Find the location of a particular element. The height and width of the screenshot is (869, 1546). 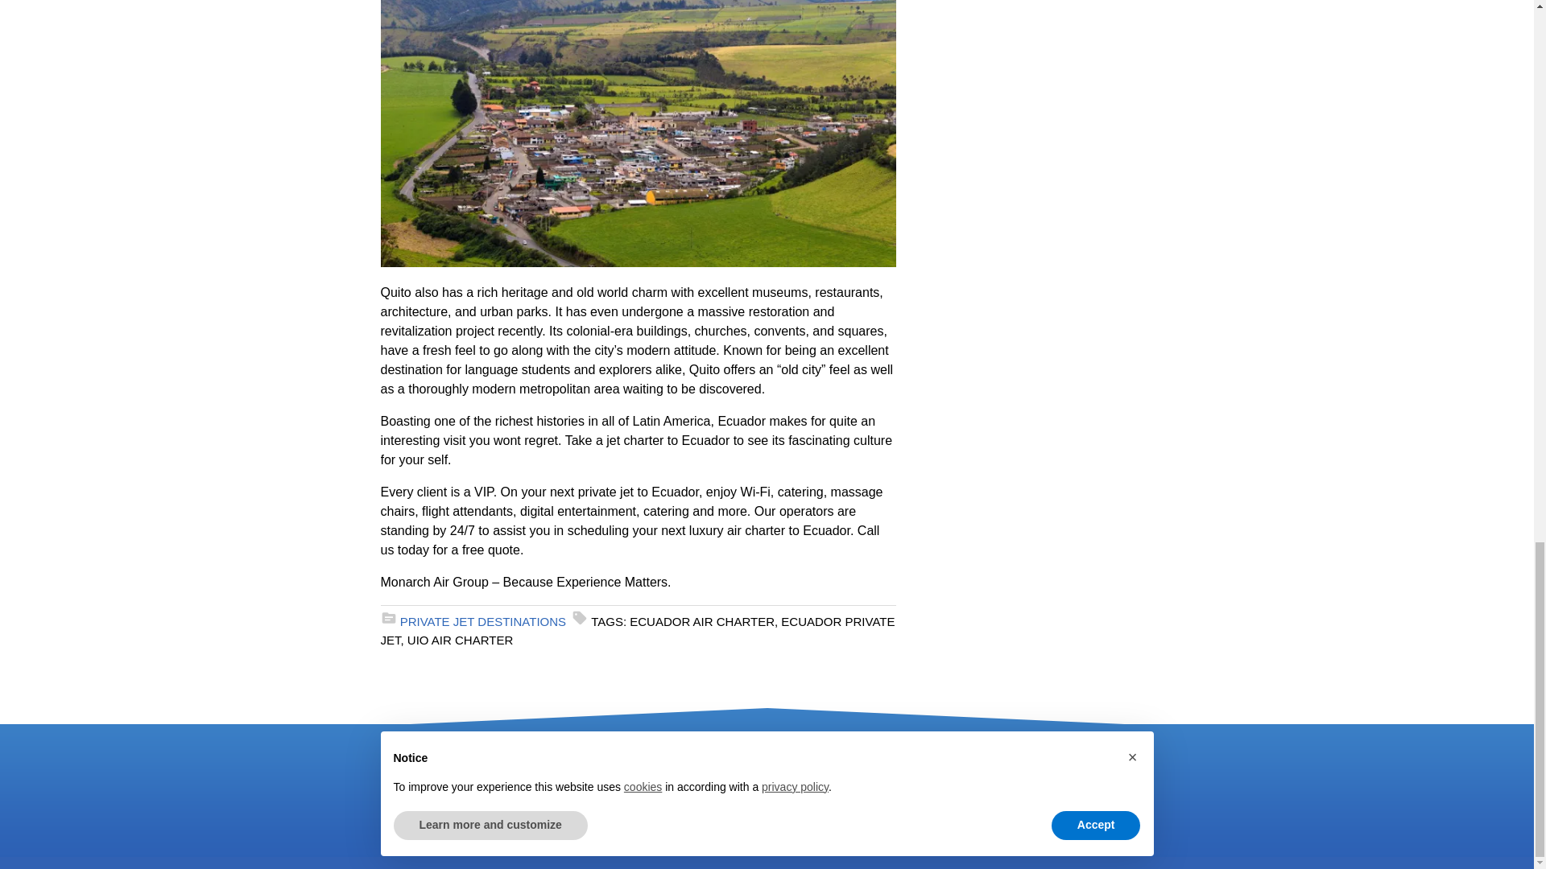

Air Charter is located at coordinates (585, 755).